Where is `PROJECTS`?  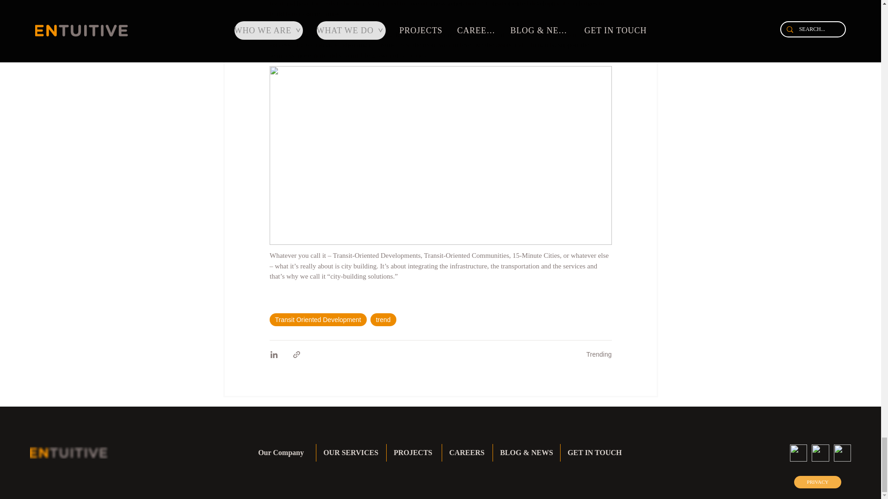 PROJECTS is located at coordinates (413, 453).